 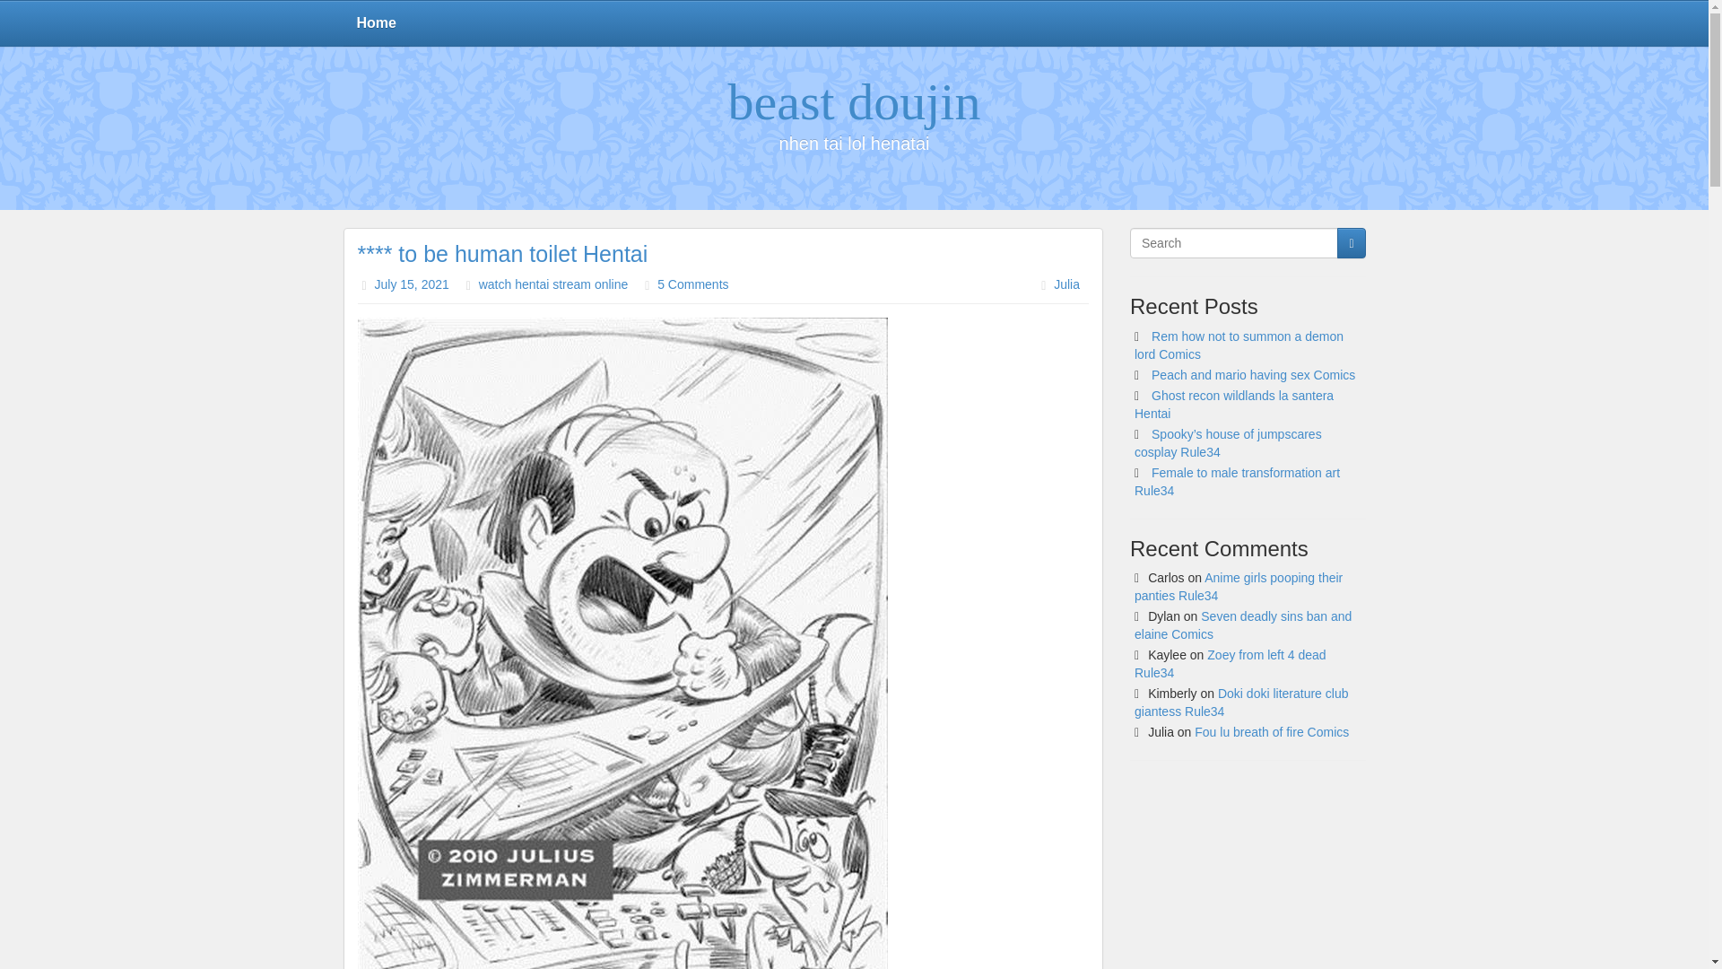 I want to click on Female to male transformation art Rule34, so click(x=1237, y=482).